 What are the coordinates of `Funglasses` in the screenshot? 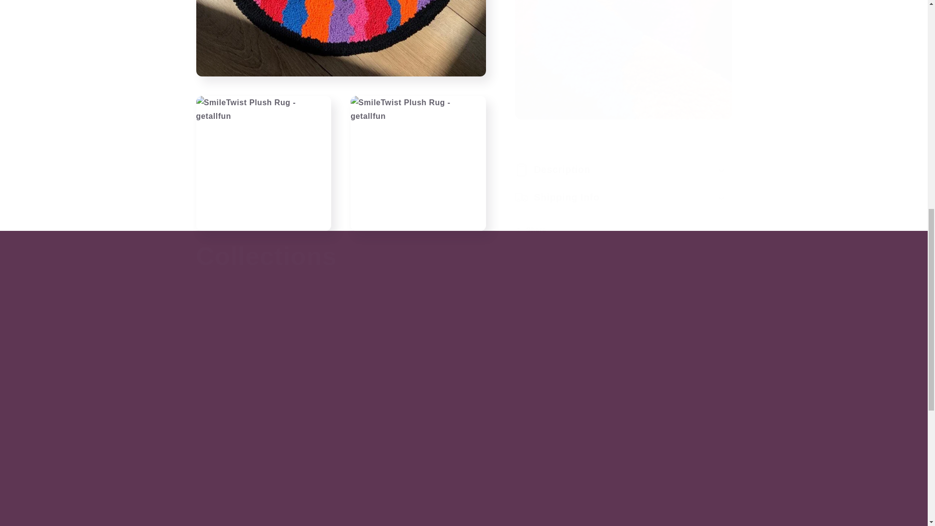 It's located at (648, 519).